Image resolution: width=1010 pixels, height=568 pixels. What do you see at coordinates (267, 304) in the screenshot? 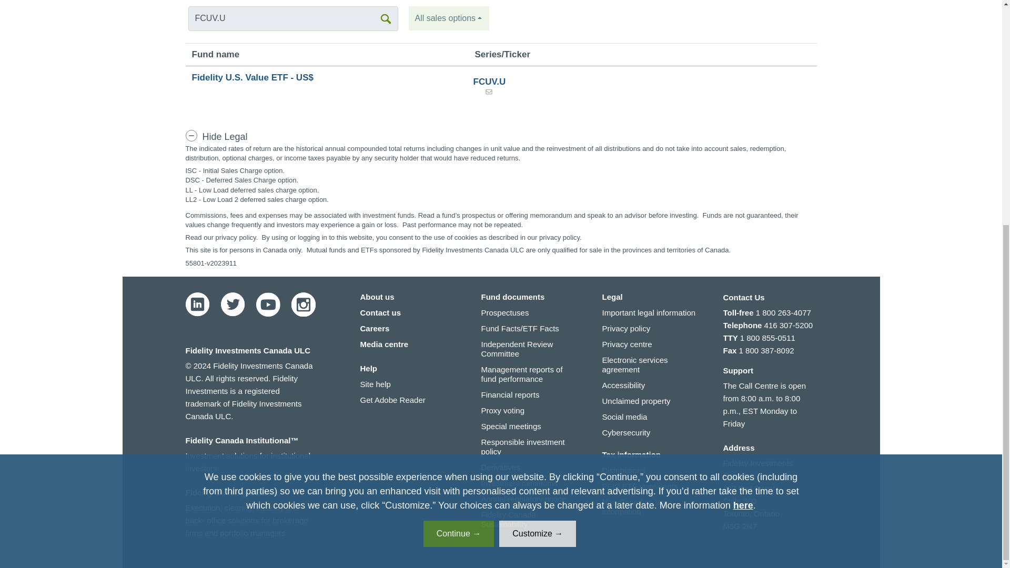
I see `Fidelity Canada YouTube page` at bounding box center [267, 304].